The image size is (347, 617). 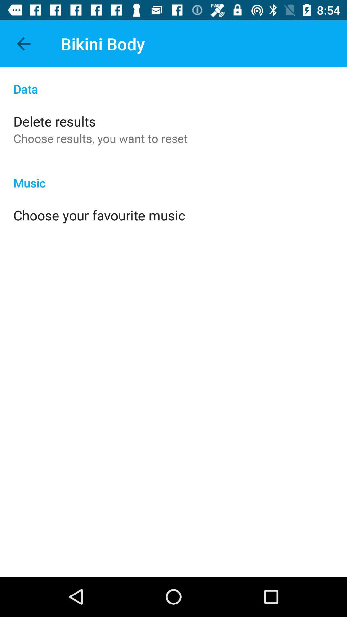 What do you see at coordinates (101, 138) in the screenshot?
I see `tap the choose results you icon` at bounding box center [101, 138].